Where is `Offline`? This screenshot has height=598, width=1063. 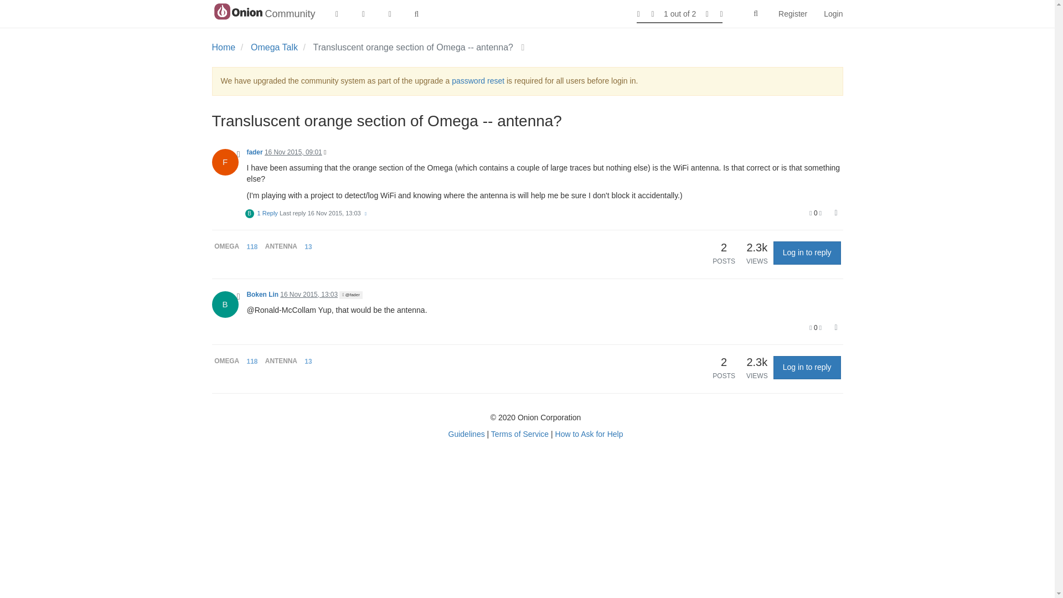
Offline is located at coordinates (238, 154).